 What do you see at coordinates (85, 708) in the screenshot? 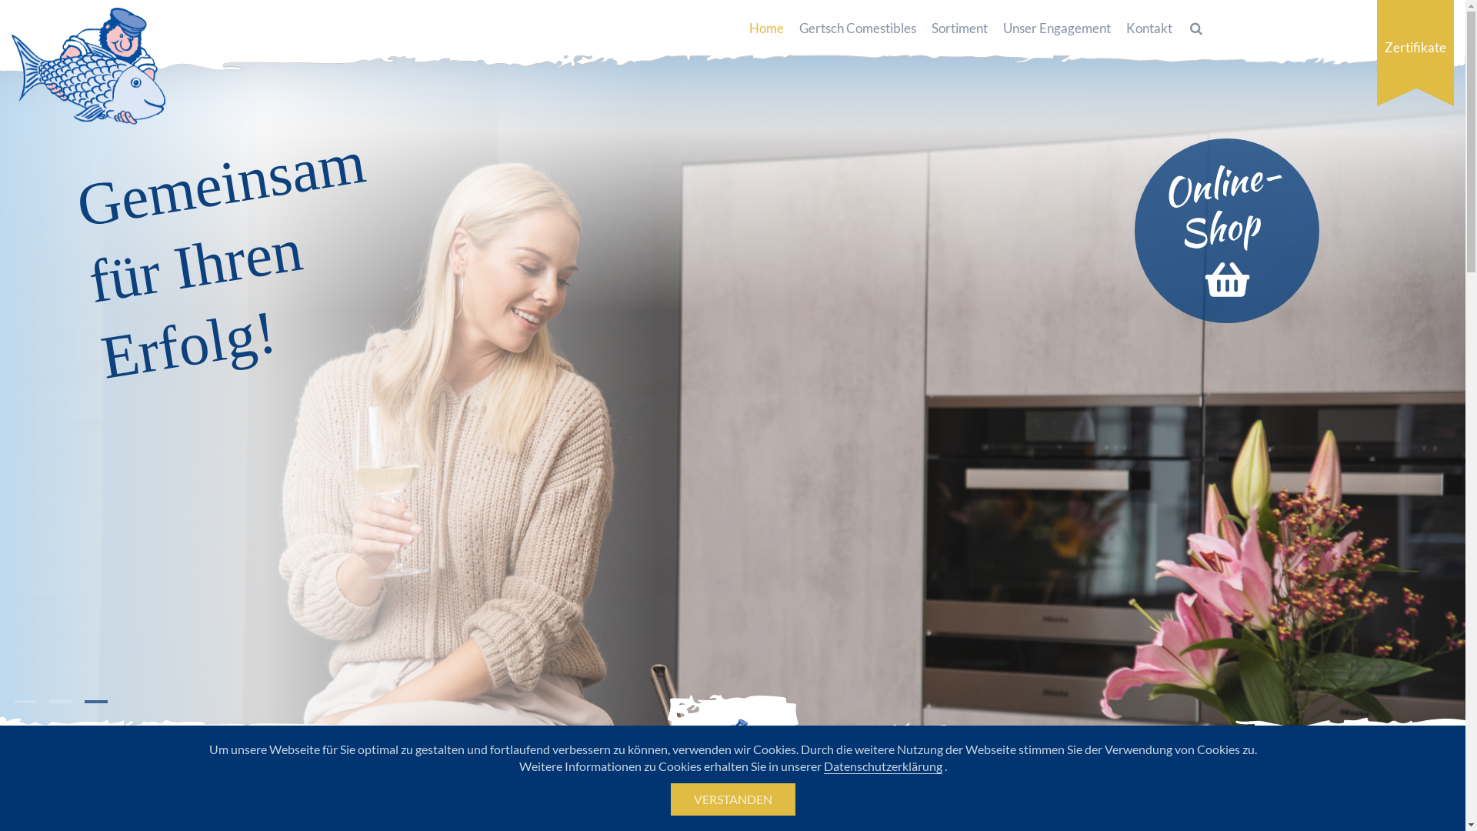
I see `3` at bounding box center [85, 708].